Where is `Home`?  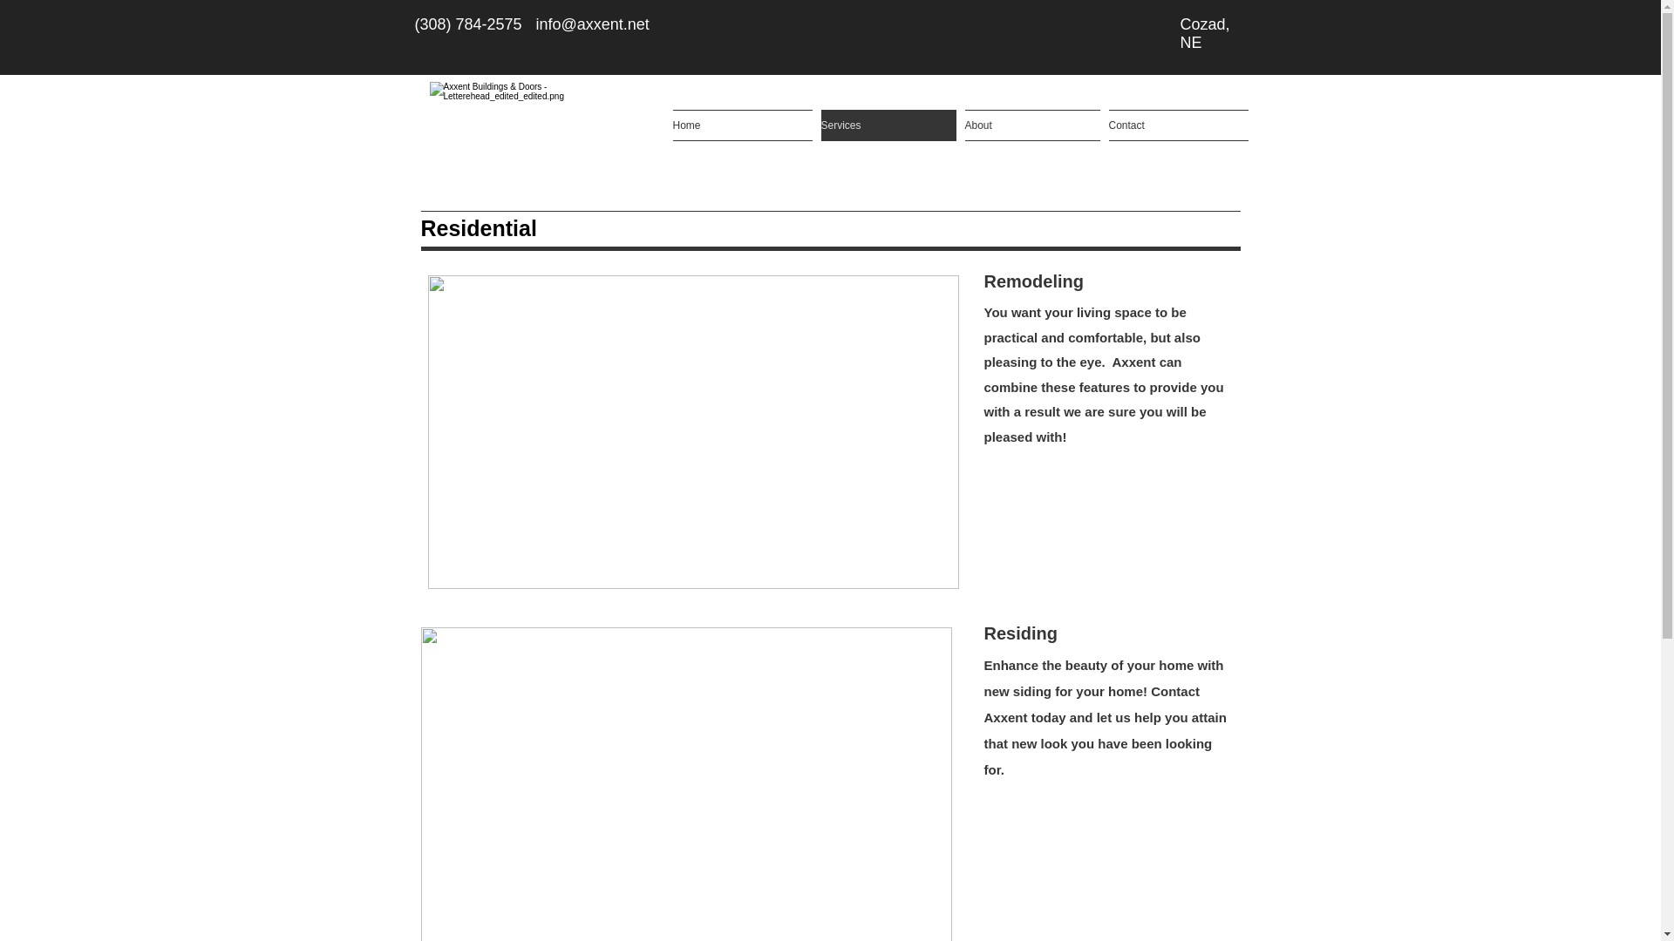 Home is located at coordinates (745, 125).